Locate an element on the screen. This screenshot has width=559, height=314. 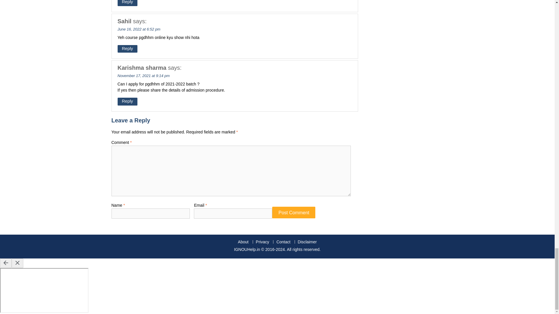
June 16, 2022 at 6:52 pm is located at coordinates (139, 28).